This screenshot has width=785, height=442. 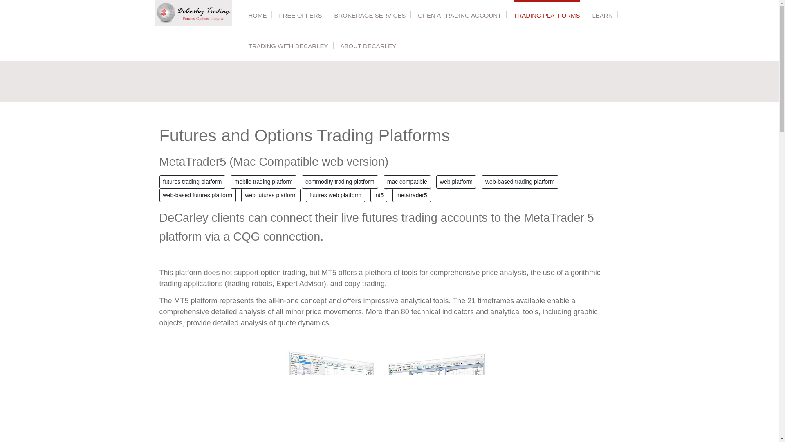 I want to click on OPEN A TRADING ACCOUNT, so click(x=460, y=15).